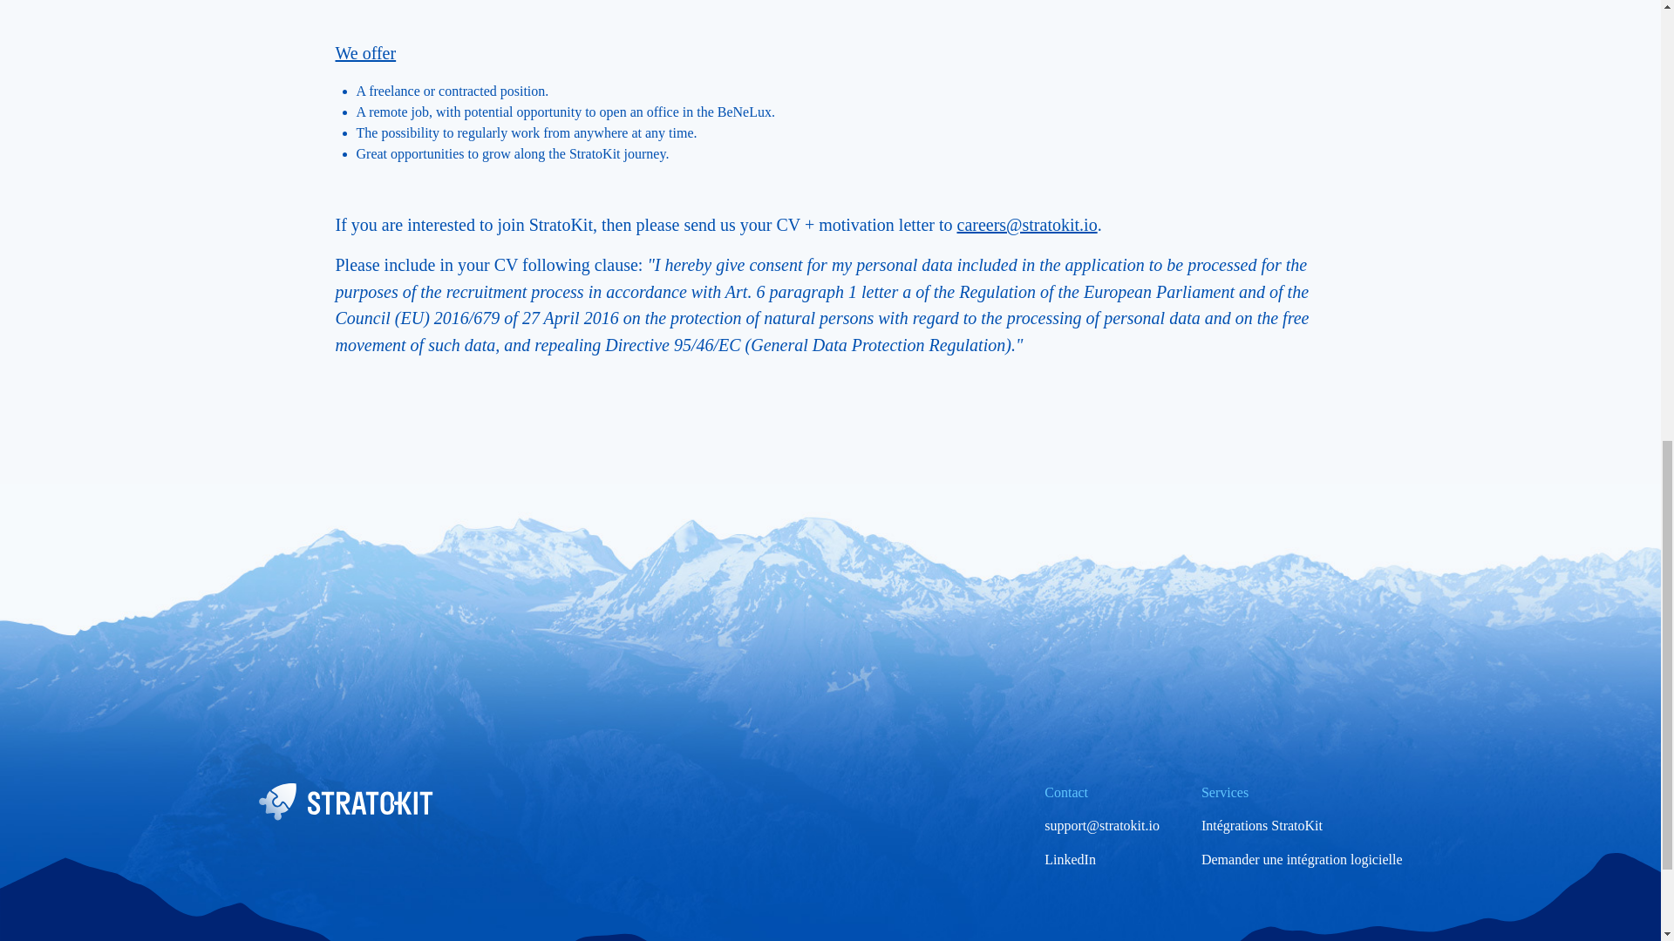 The image size is (1674, 941). I want to click on LinkedIn, so click(1071, 859).